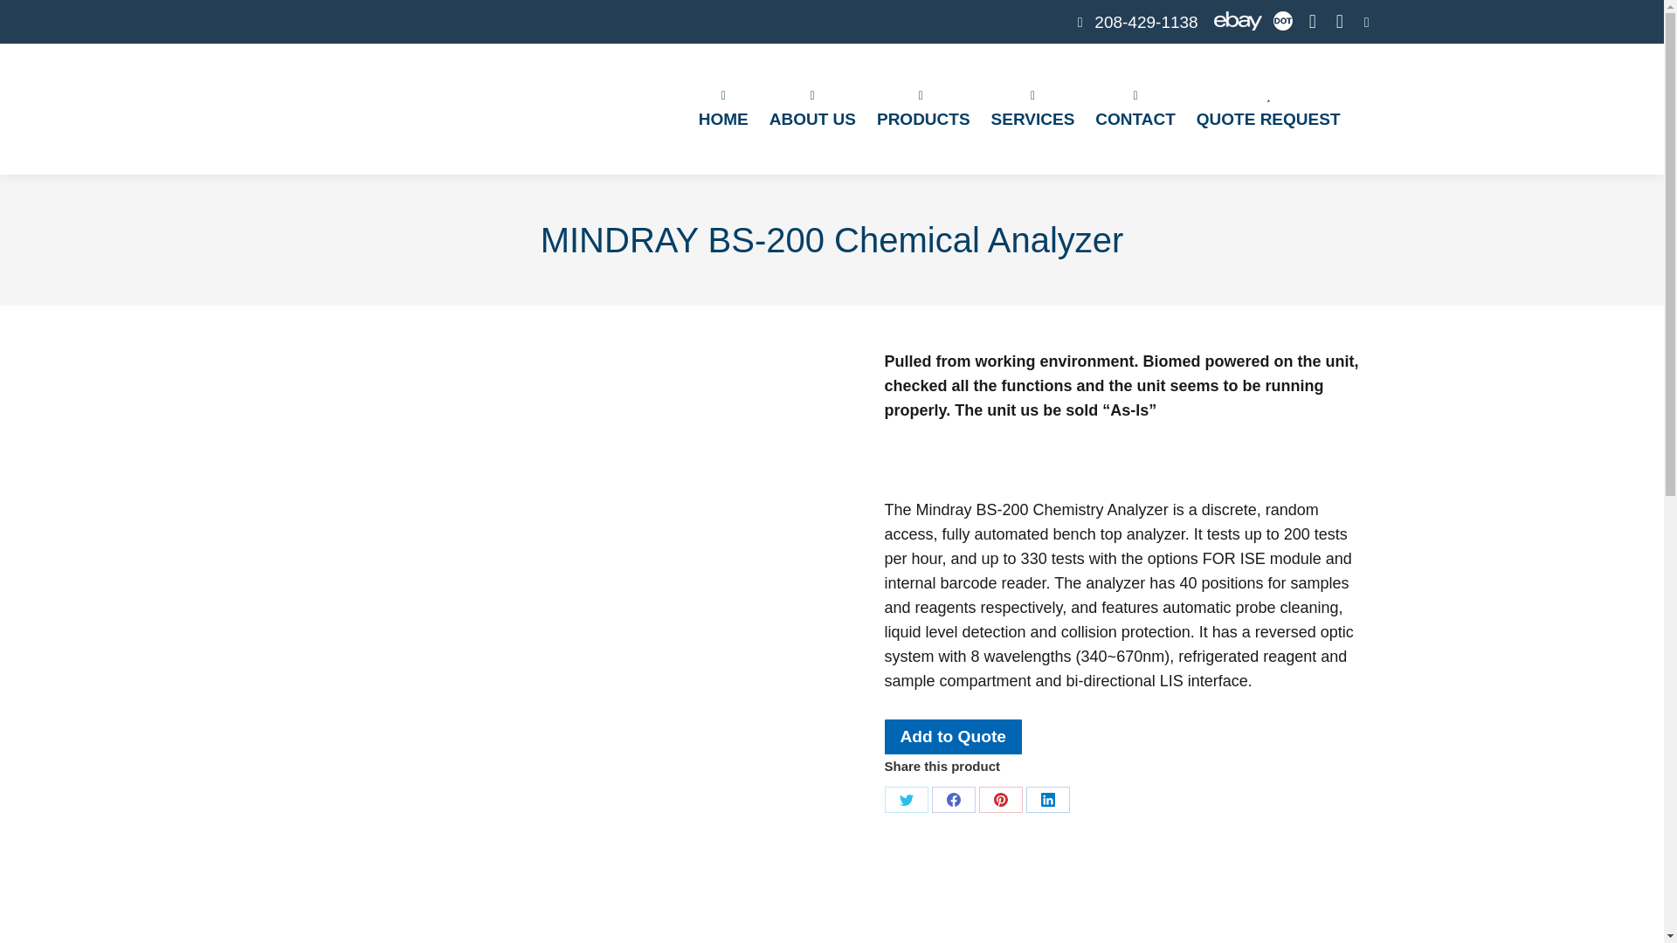 This screenshot has height=943, width=1677. Describe the element at coordinates (952, 799) in the screenshot. I see `Facebook` at that location.